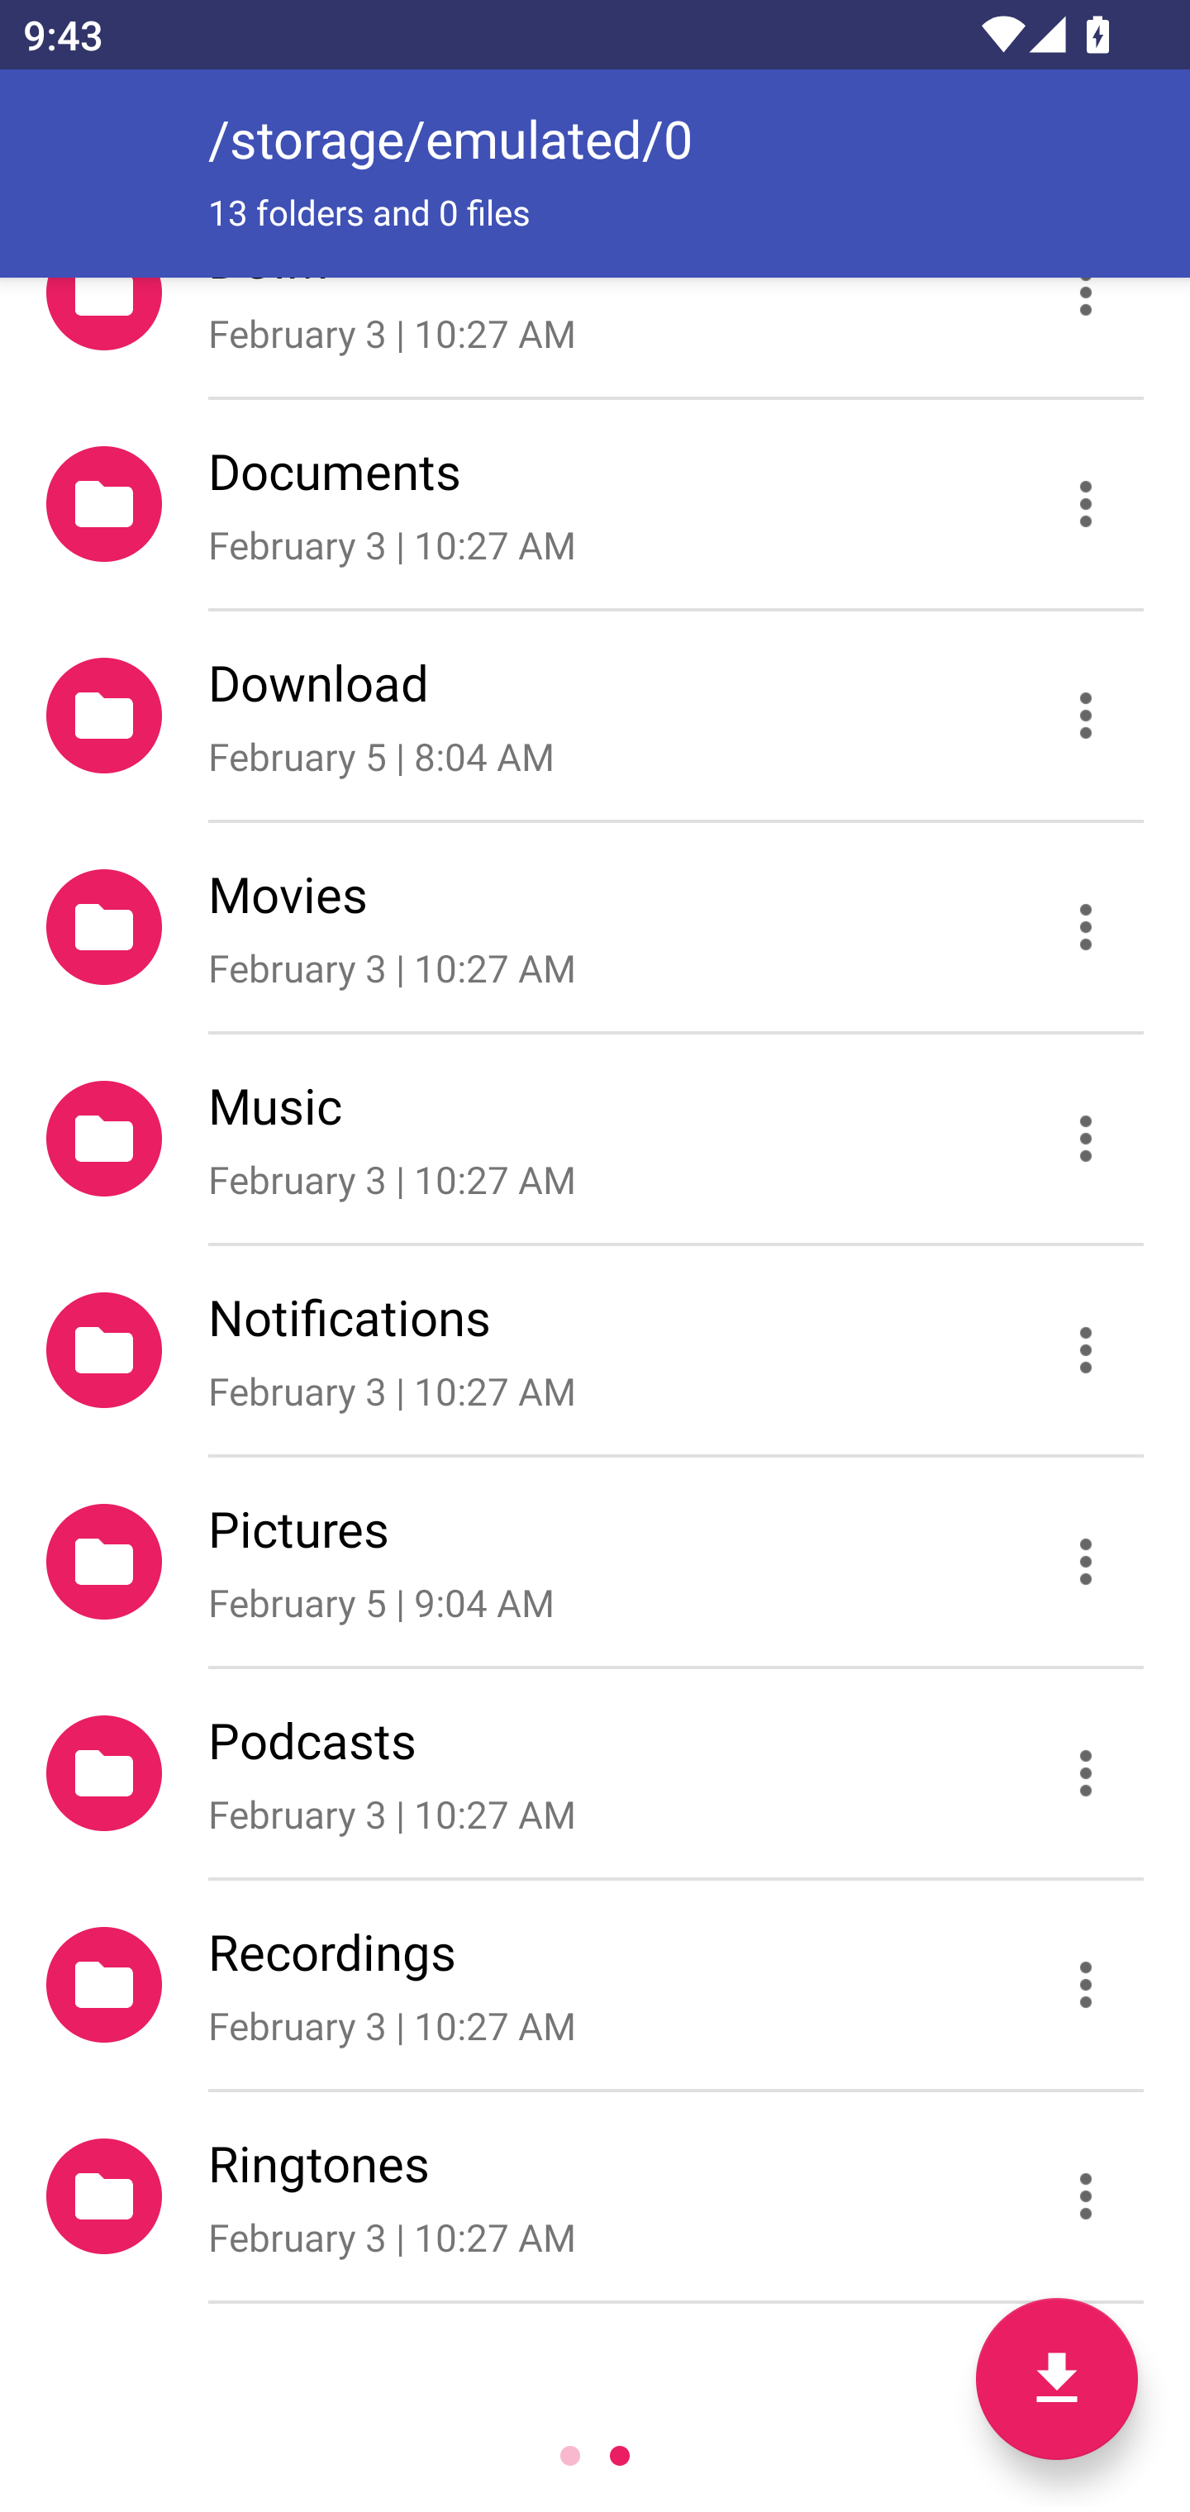  What do you see at coordinates (595, 1985) in the screenshot?
I see `Recordings February 3 | 10:27 AM` at bounding box center [595, 1985].